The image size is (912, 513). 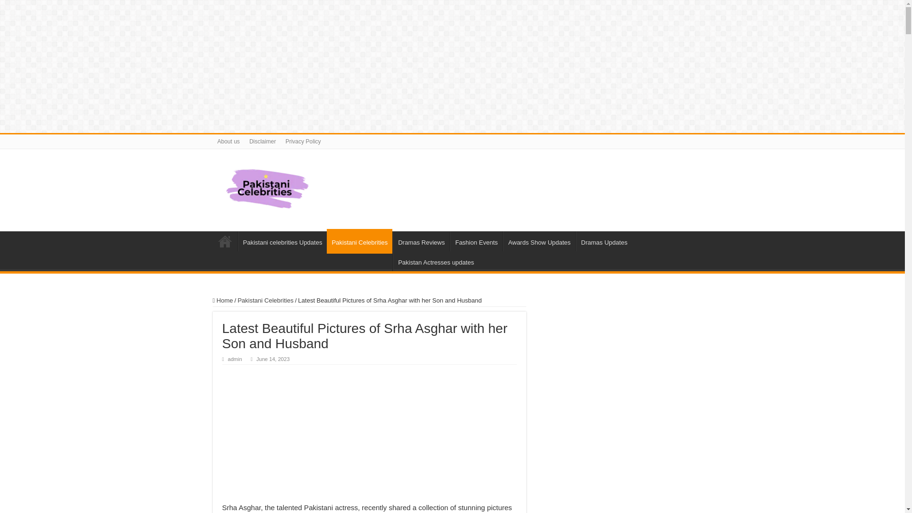 What do you see at coordinates (223, 300) in the screenshot?
I see `Home` at bounding box center [223, 300].